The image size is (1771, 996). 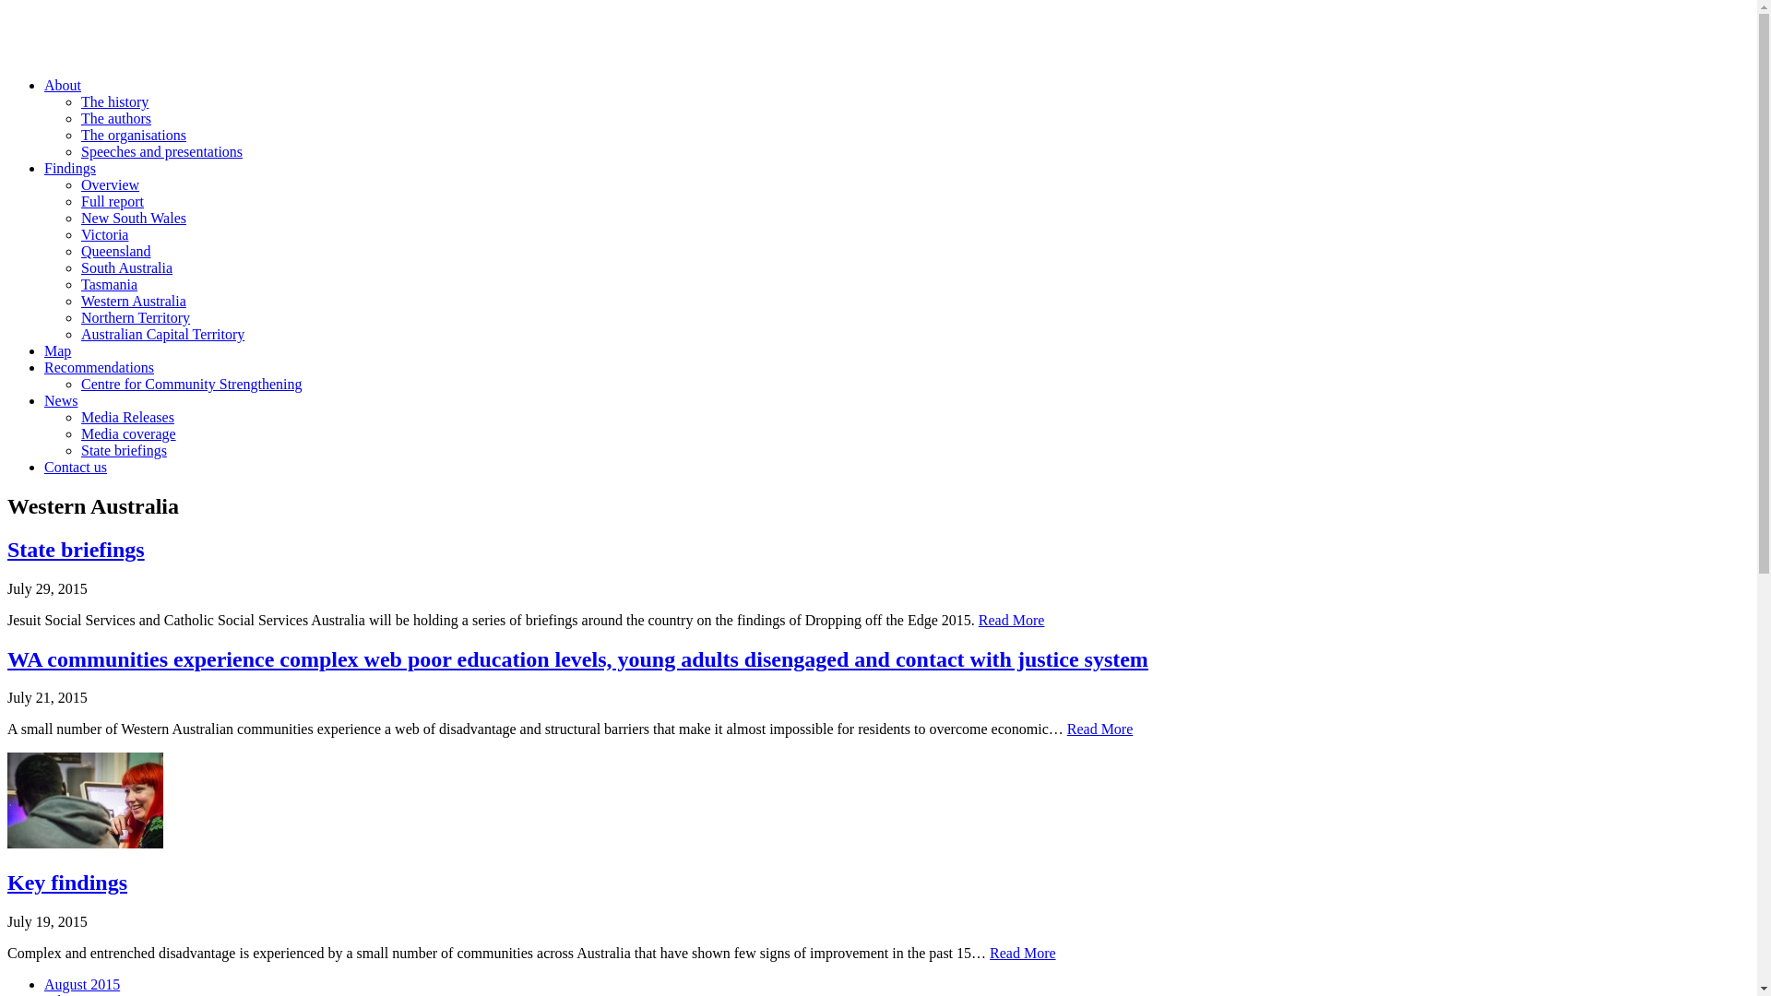 I want to click on Overview, so click(x=111, y=184).